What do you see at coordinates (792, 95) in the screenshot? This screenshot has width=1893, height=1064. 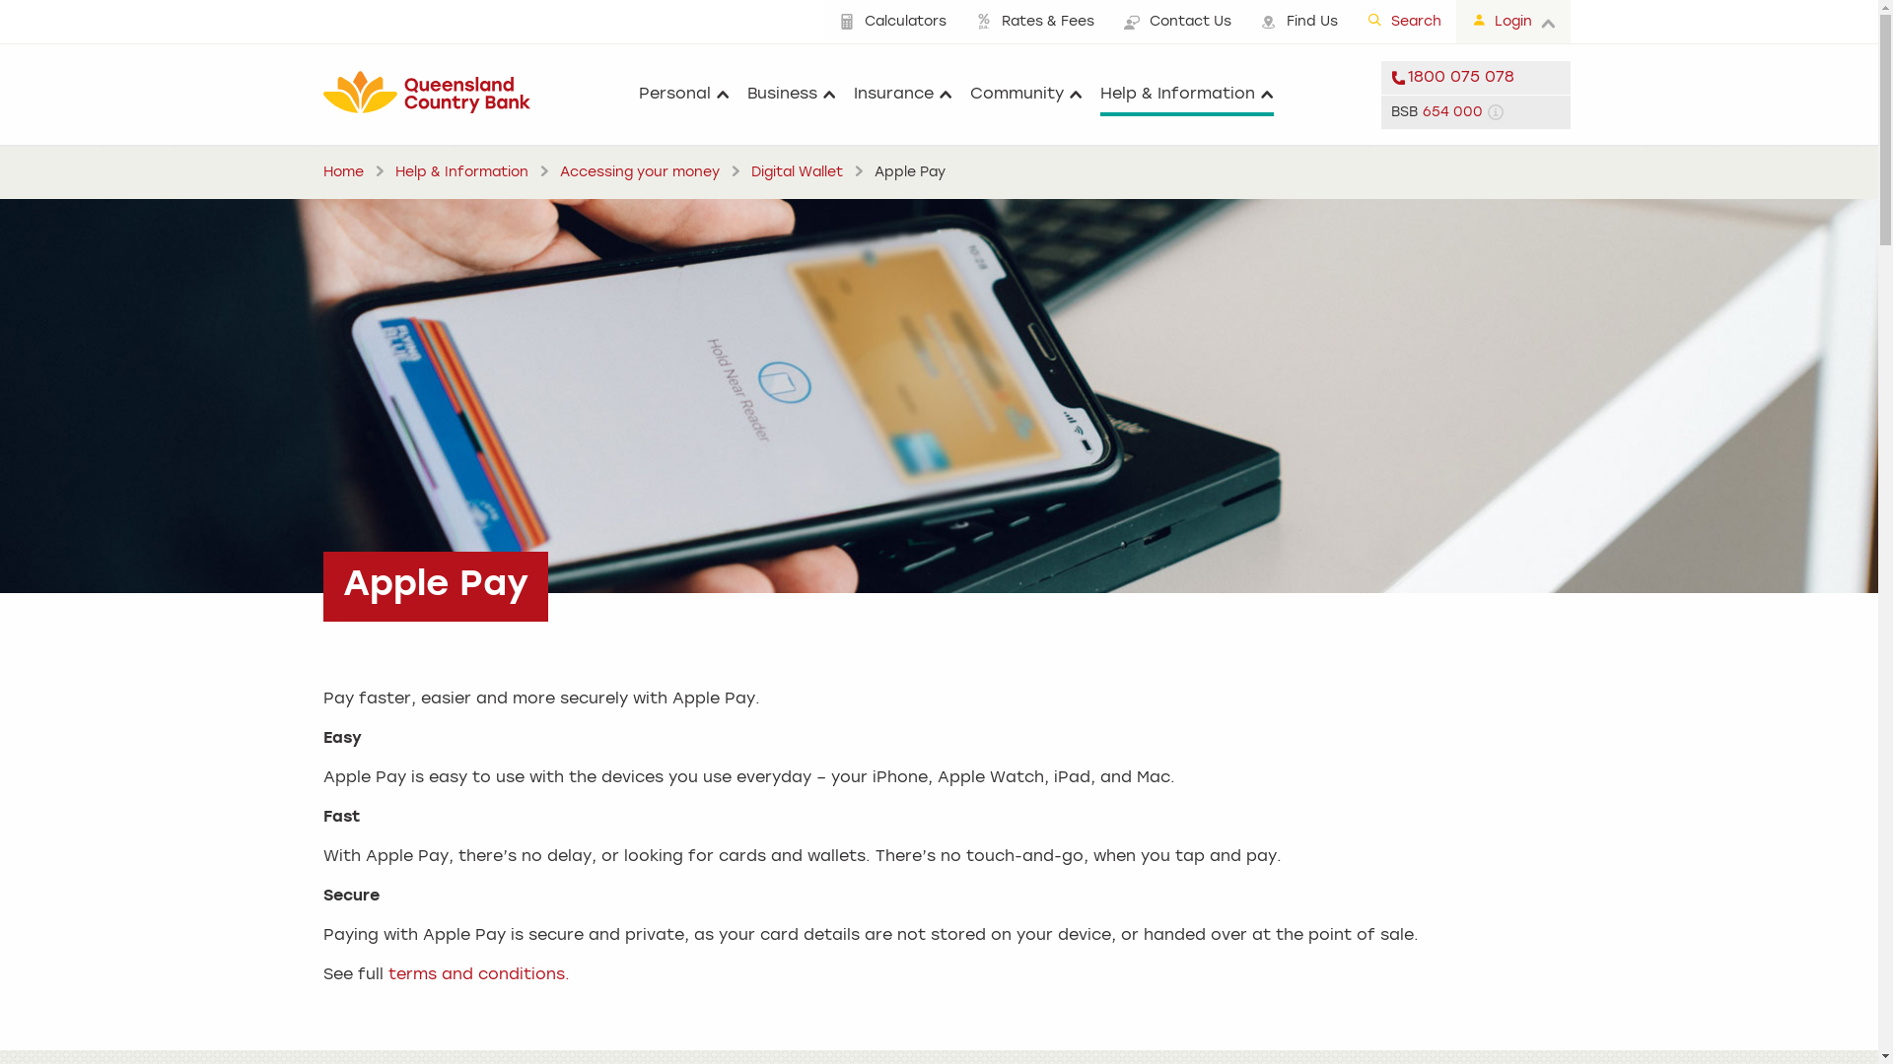 I see `Business` at bounding box center [792, 95].